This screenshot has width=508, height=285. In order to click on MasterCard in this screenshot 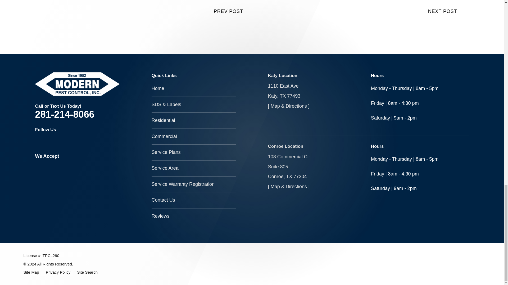, I will do `click(61, 165)`.